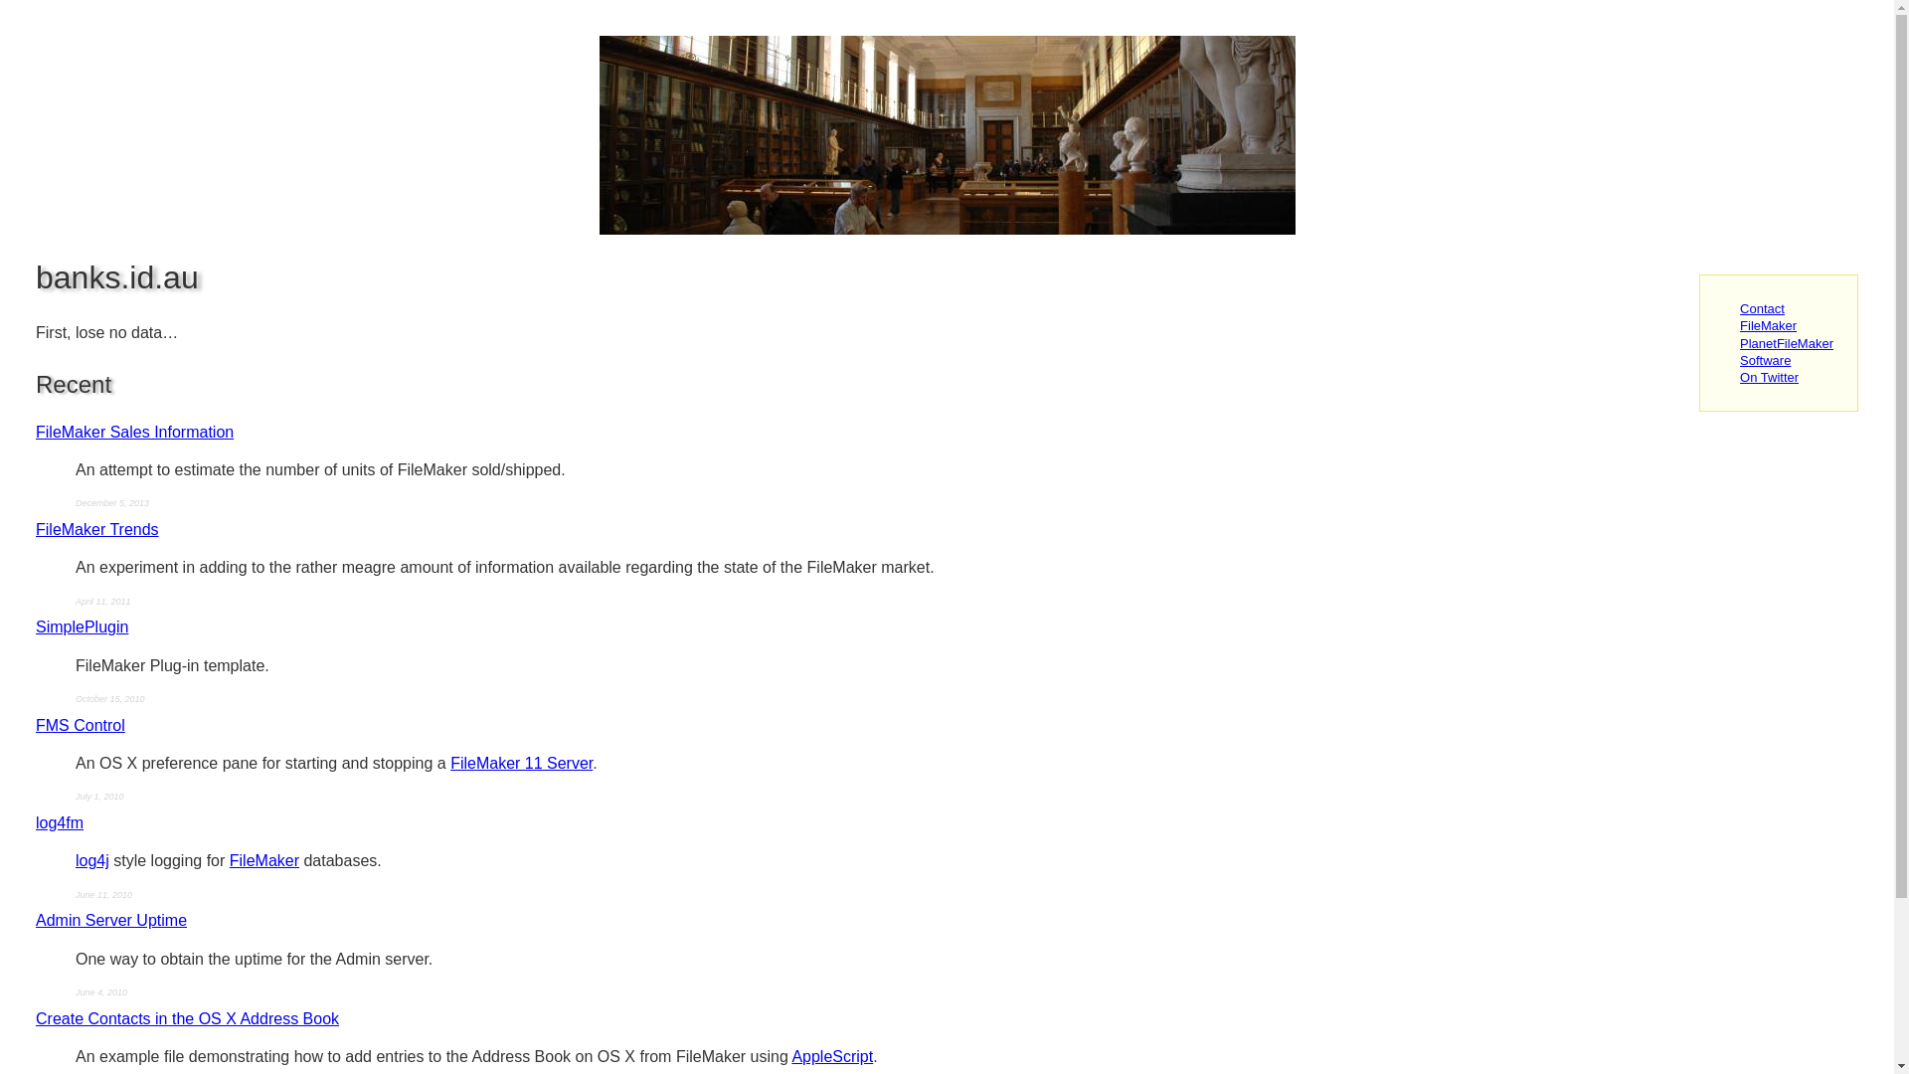  I want to click on PlanetFileMaker, so click(1787, 344).